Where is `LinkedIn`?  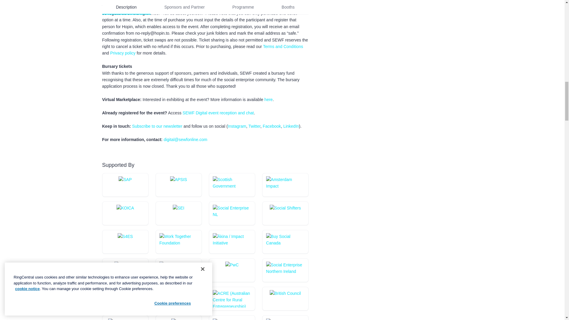
LinkedIn is located at coordinates (291, 126).